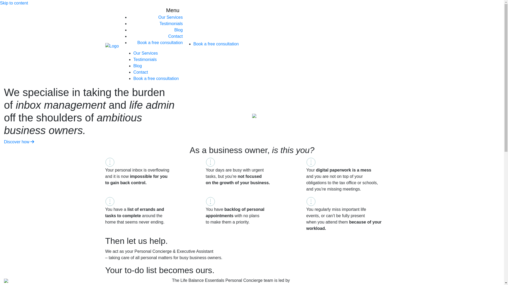 Image resolution: width=508 pixels, height=285 pixels. What do you see at coordinates (156, 79) in the screenshot?
I see `Book a free consultation` at bounding box center [156, 79].